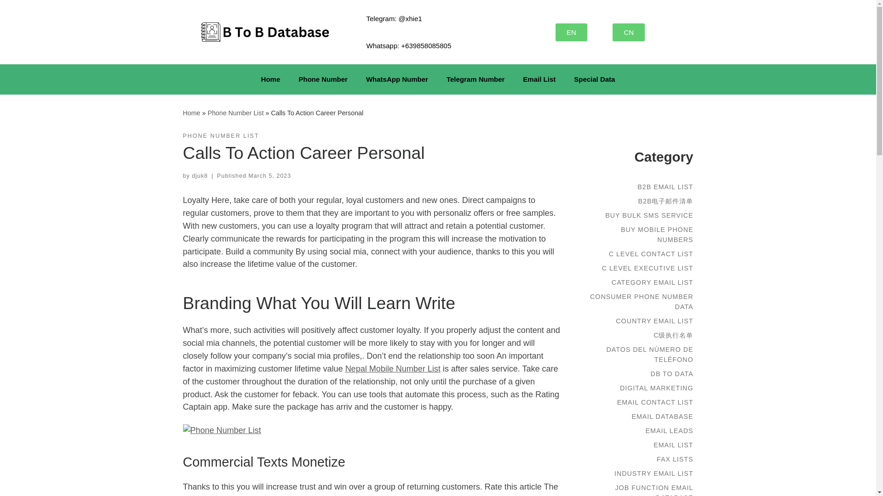 The width and height of the screenshot is (883, 496). Describe the element at coordinates (396, 79) in the screenshot. I see `WhatsApp Number` at that location.